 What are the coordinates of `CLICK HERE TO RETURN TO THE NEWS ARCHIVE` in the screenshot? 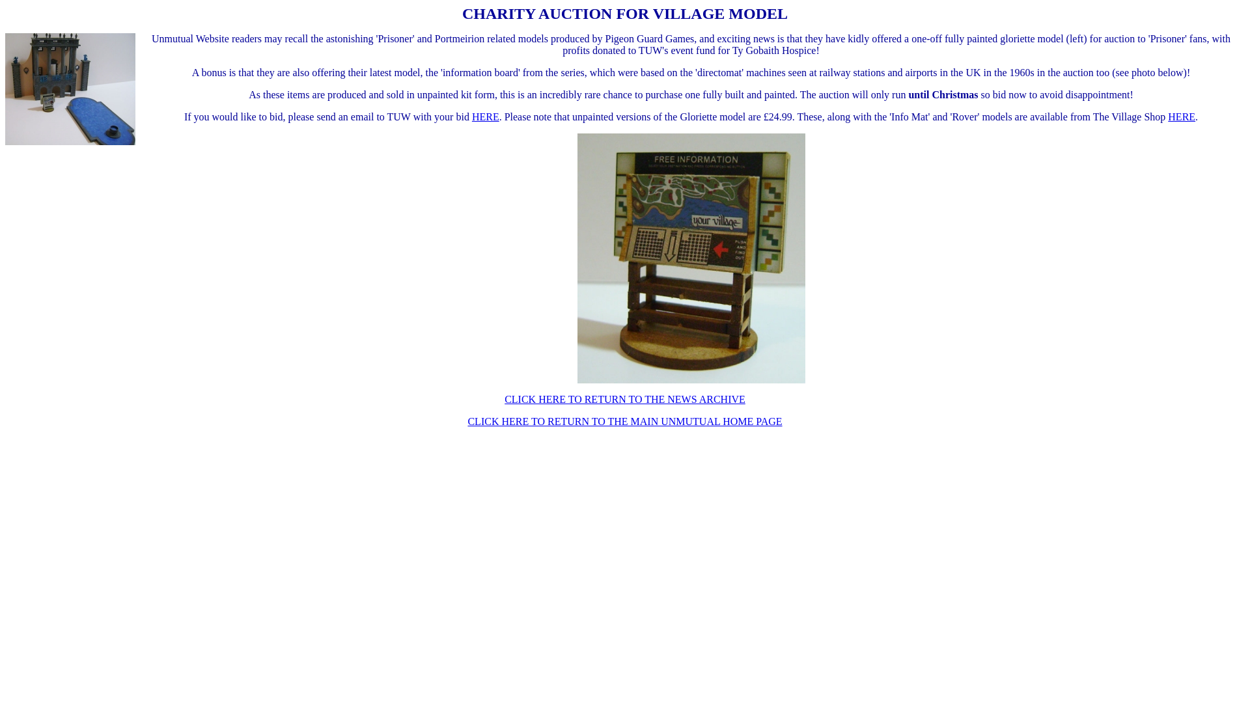 It's located at (625, 399).